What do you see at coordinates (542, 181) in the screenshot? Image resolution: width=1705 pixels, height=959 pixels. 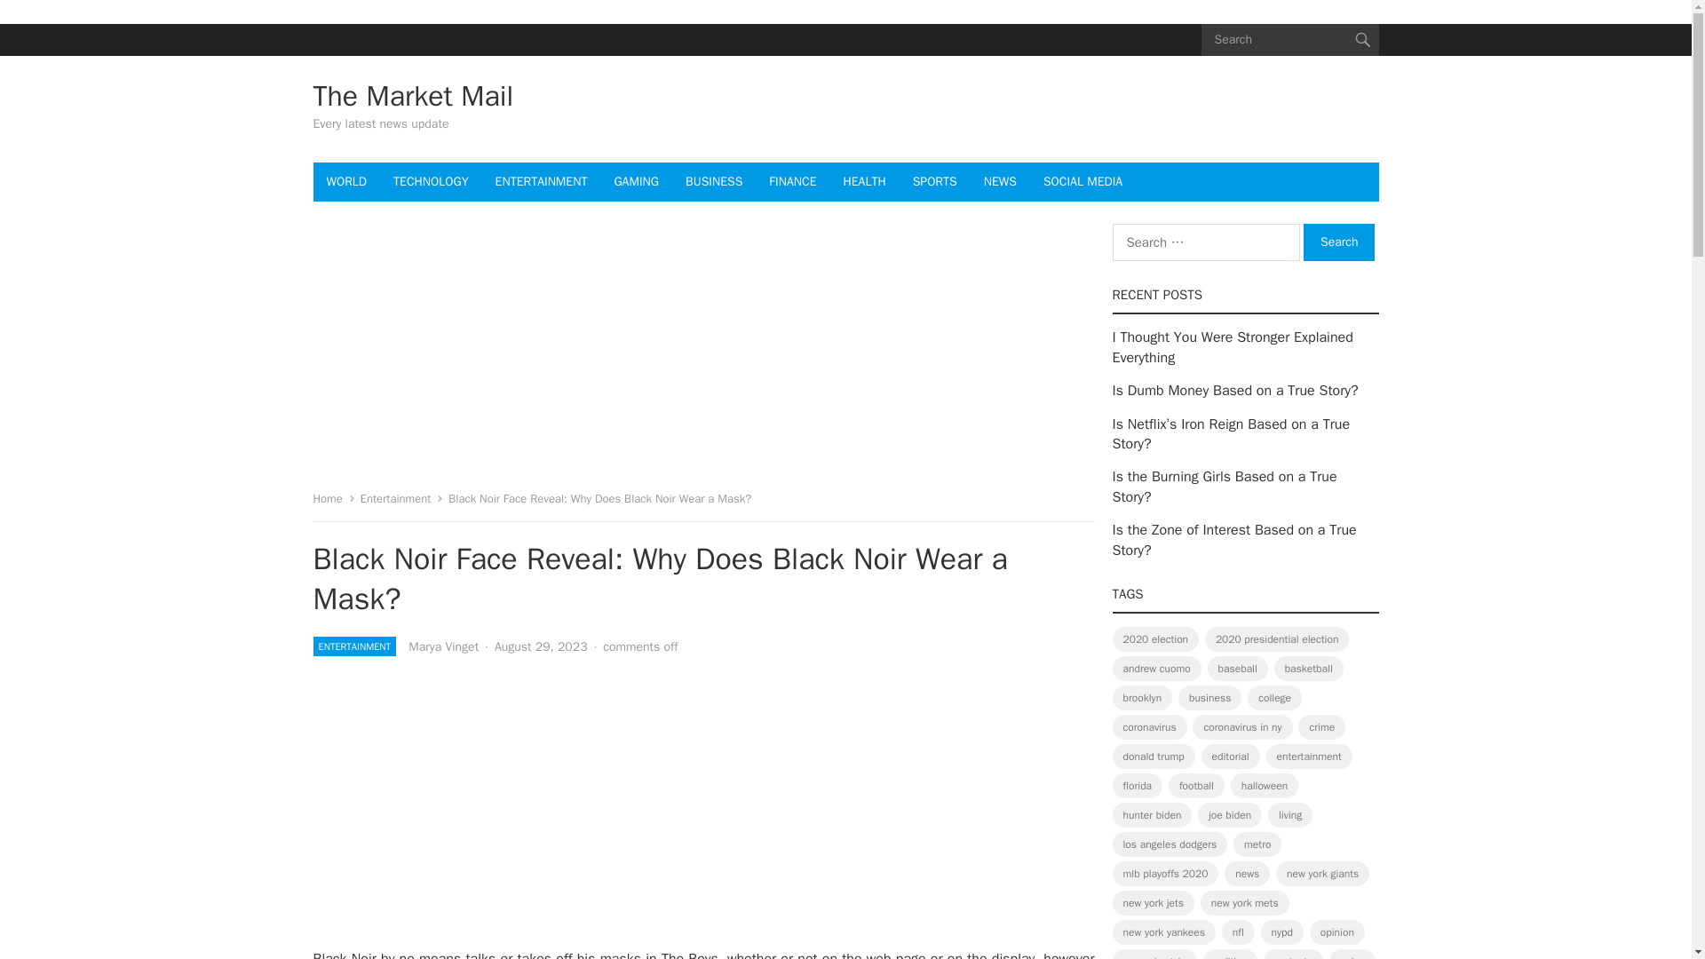 I see `ENTERTAINMENT` at bounding box center [542, 181].